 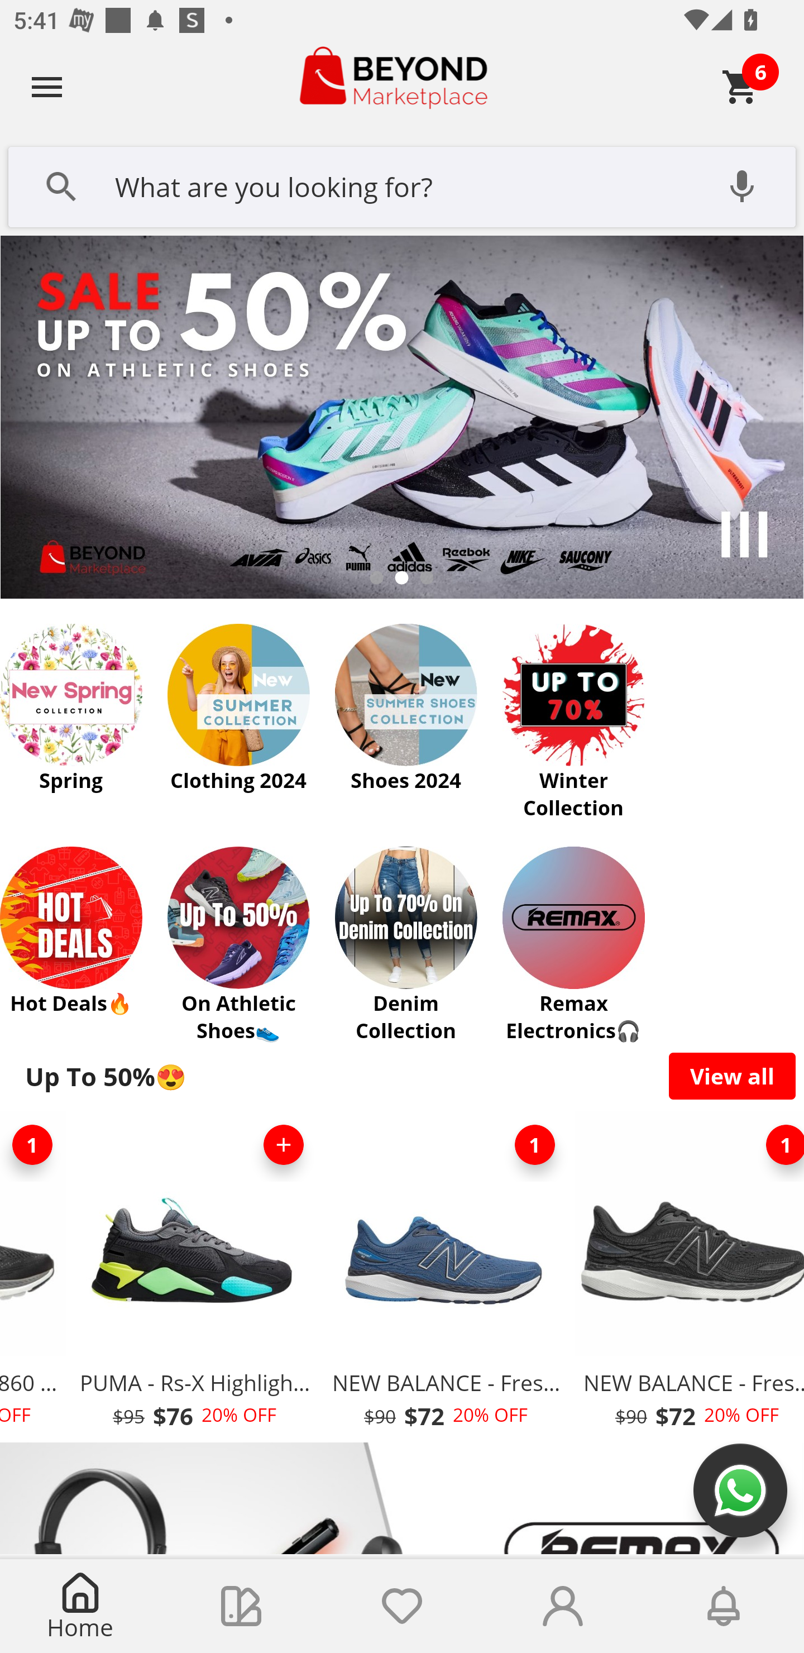 What do you see at coordinates (563, 1606) in the screenshot?
I see `Account` at bounding box center [563, 1606].